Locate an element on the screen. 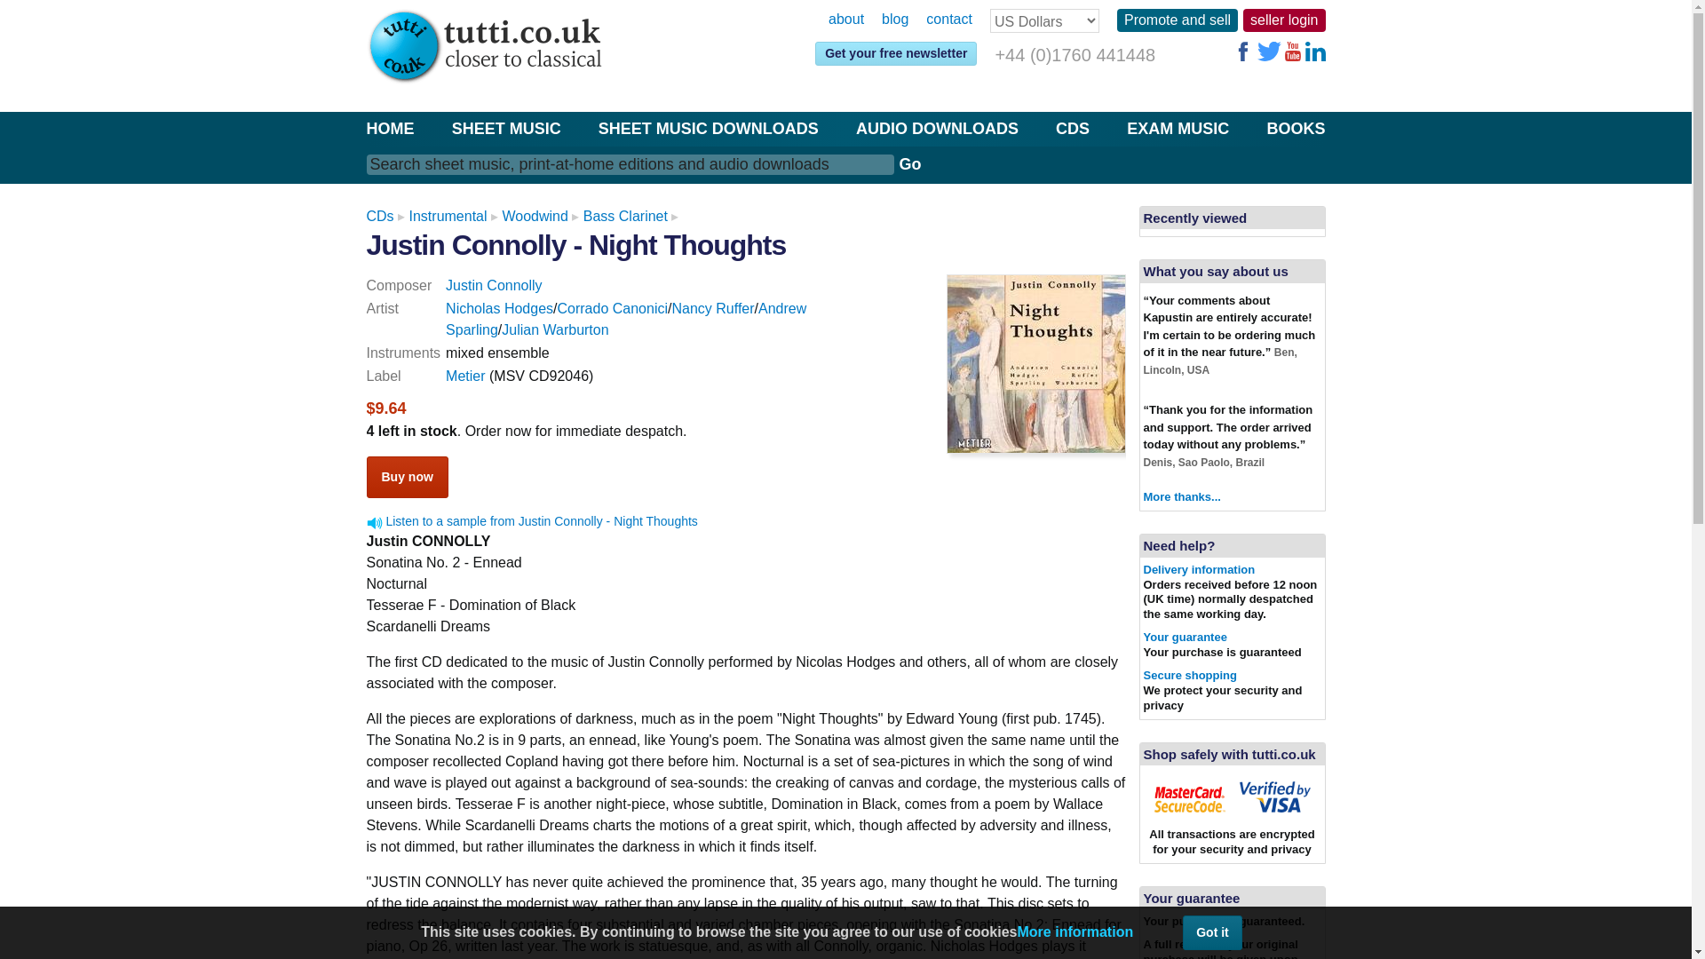 The height and width of the screenshot is (959, 1705). CDs is located at coordinates (380, 216).